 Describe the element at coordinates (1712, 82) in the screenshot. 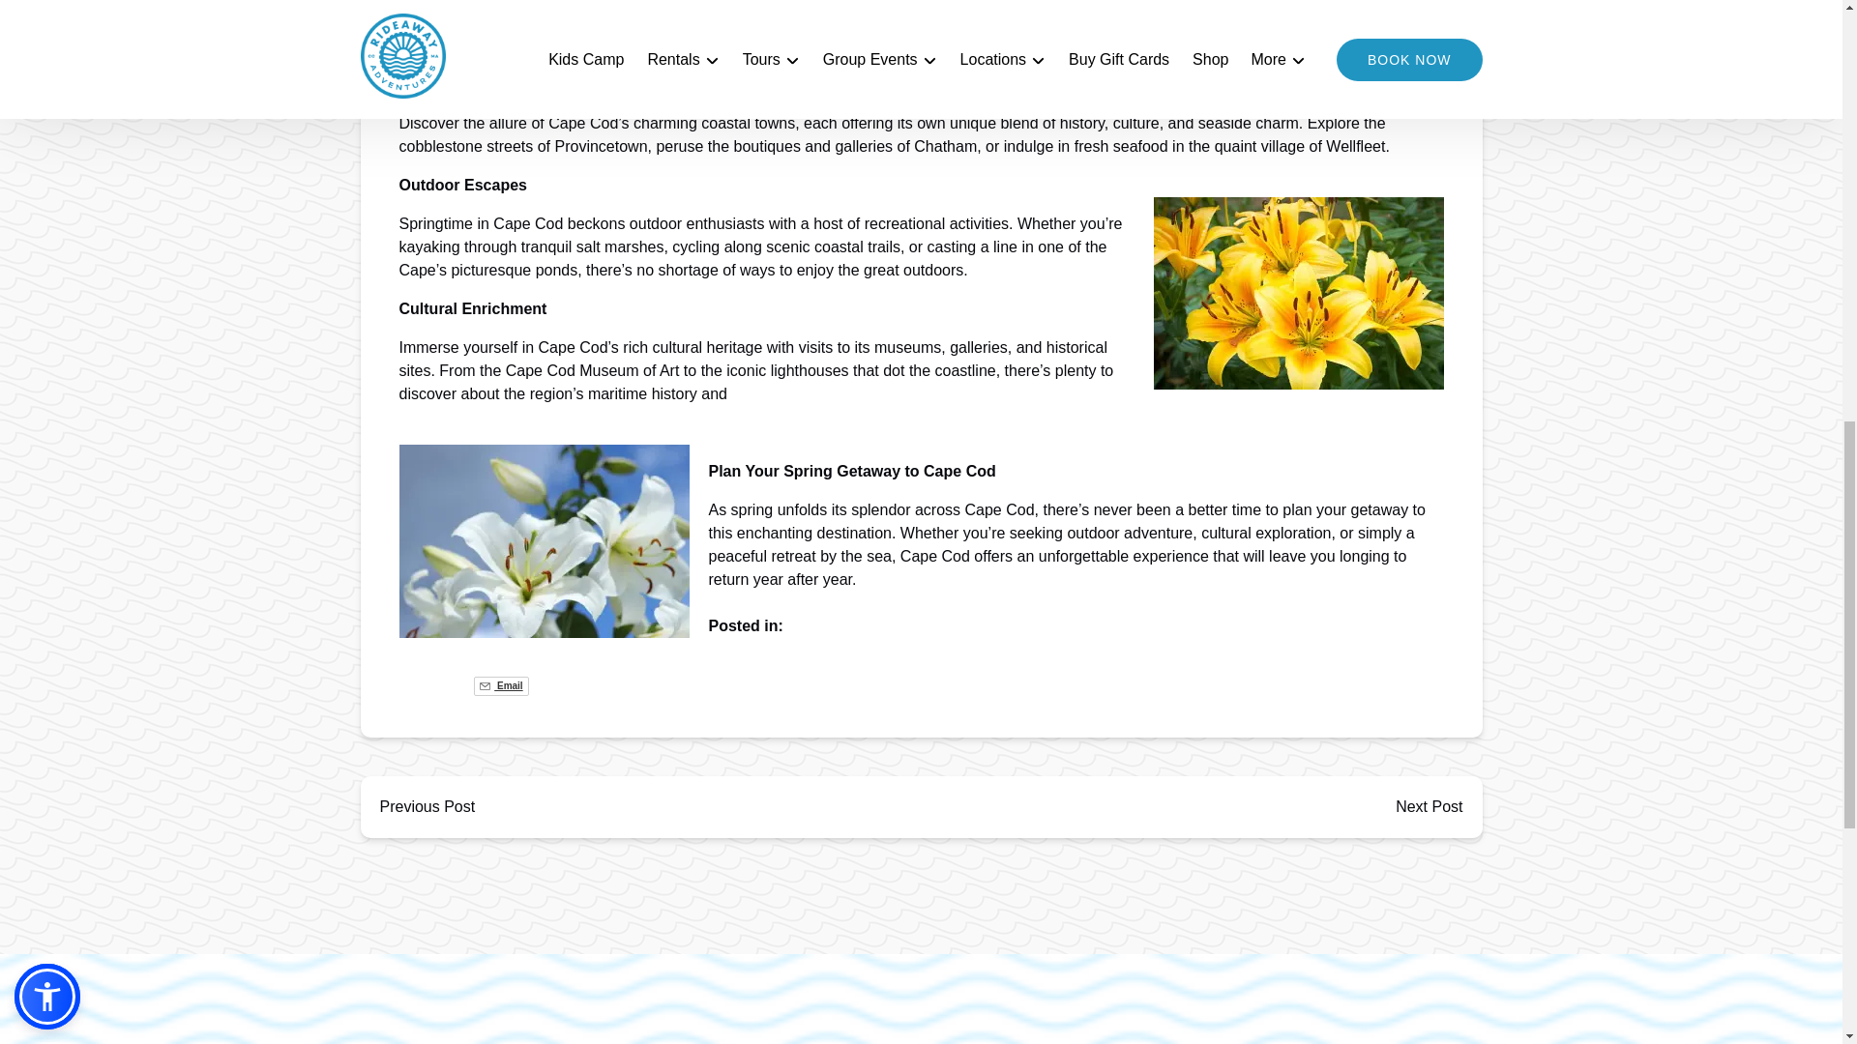

I see `FareHarbor` at that location.